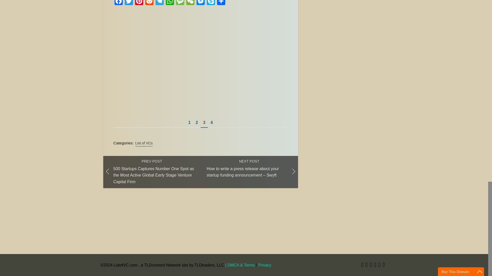 The image size is (492, 276). I want to click on Messenger, so click(200, 3).